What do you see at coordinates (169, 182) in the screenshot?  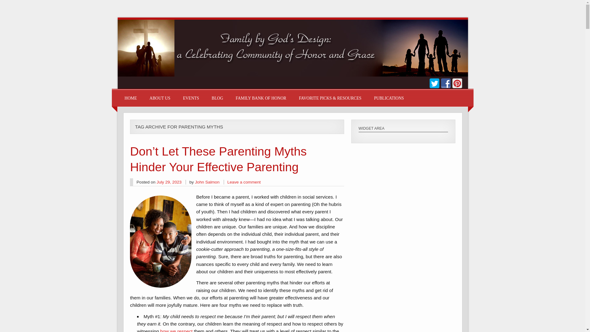 I see `July 29, 2023` at bounding box center [169, 182].